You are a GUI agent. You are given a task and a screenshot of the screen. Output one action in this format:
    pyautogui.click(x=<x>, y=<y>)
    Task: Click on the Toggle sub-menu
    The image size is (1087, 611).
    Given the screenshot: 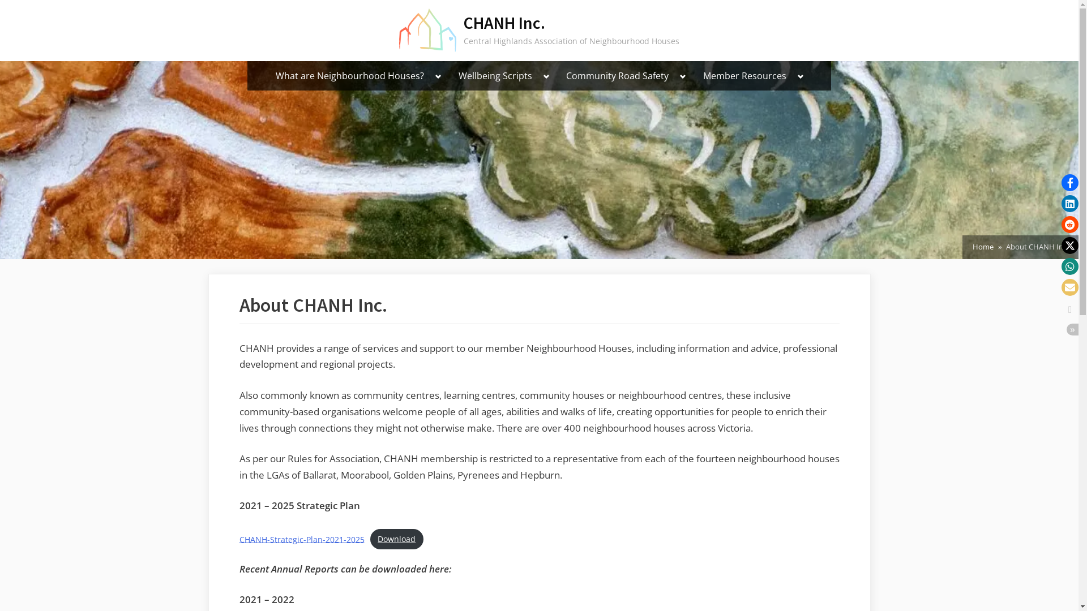 What is the action you would take?
    pyautogui.click(x=683, y=77)
    